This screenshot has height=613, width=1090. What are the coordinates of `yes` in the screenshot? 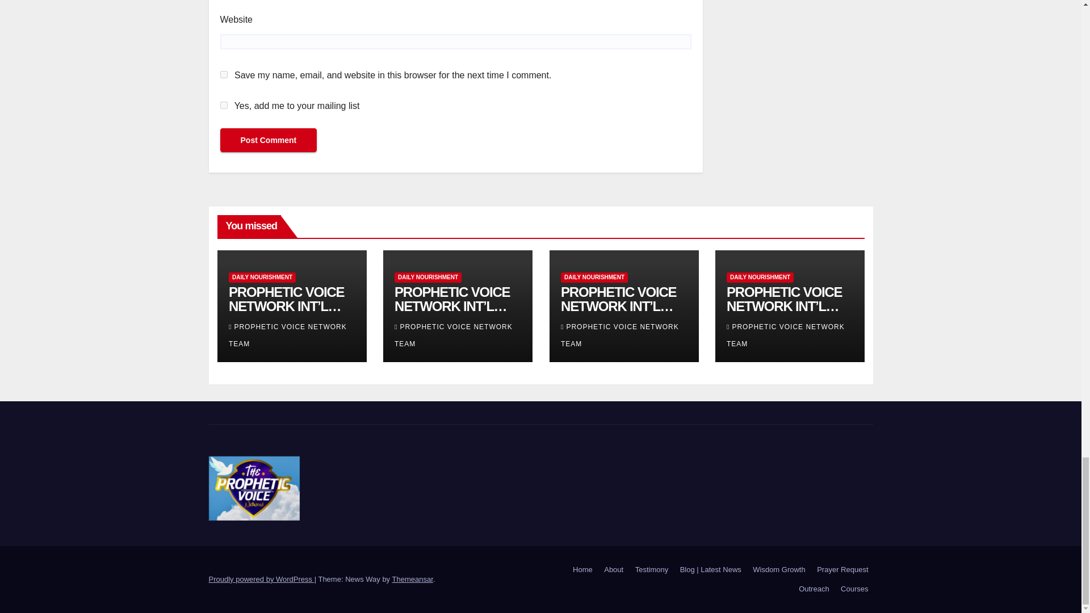 It's located at (224, 75).